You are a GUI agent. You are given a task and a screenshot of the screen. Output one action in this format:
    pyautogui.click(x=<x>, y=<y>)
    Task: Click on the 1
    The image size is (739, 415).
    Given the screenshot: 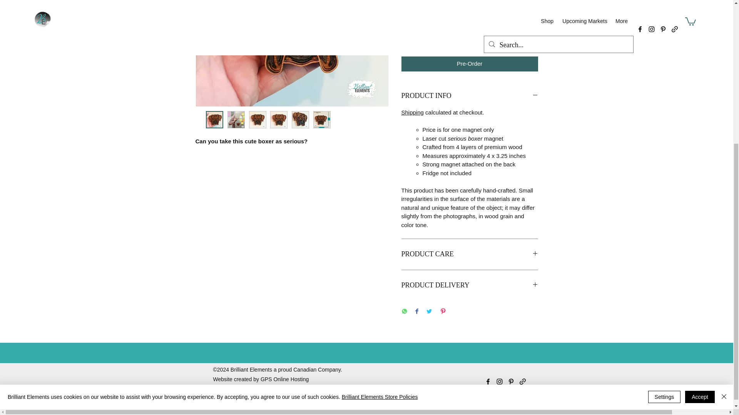 What is the action you would take?
    pyautogui.click(x=420, y=9)
    